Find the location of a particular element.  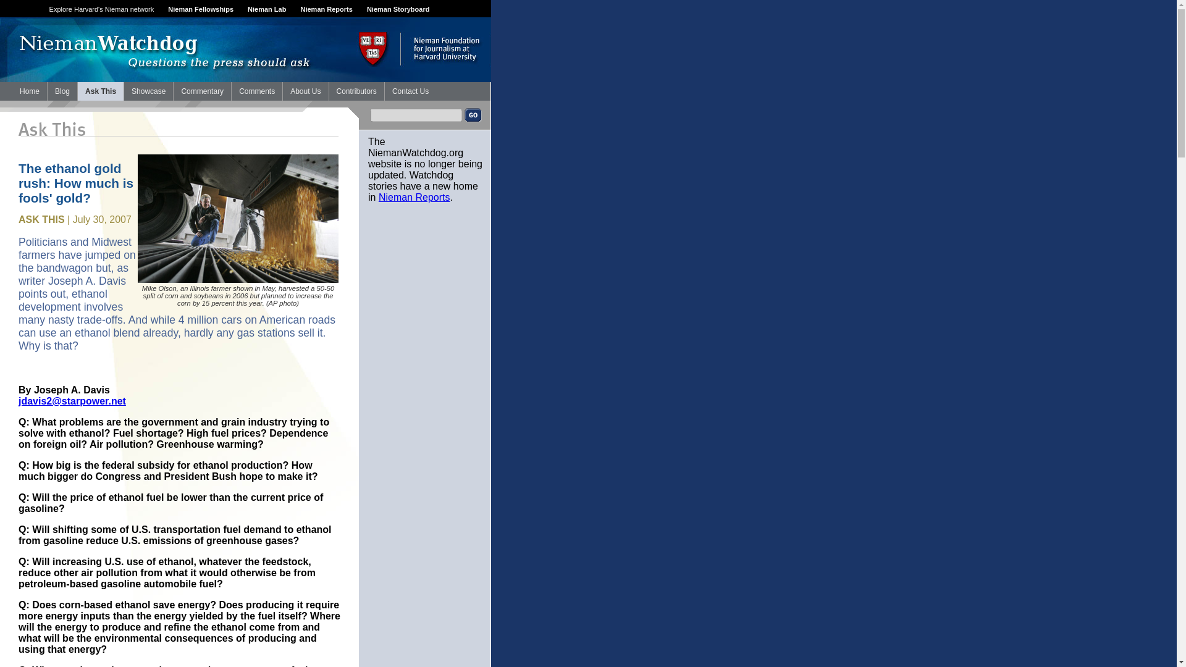

Nieman Lab is located at coordinates (267, 9).